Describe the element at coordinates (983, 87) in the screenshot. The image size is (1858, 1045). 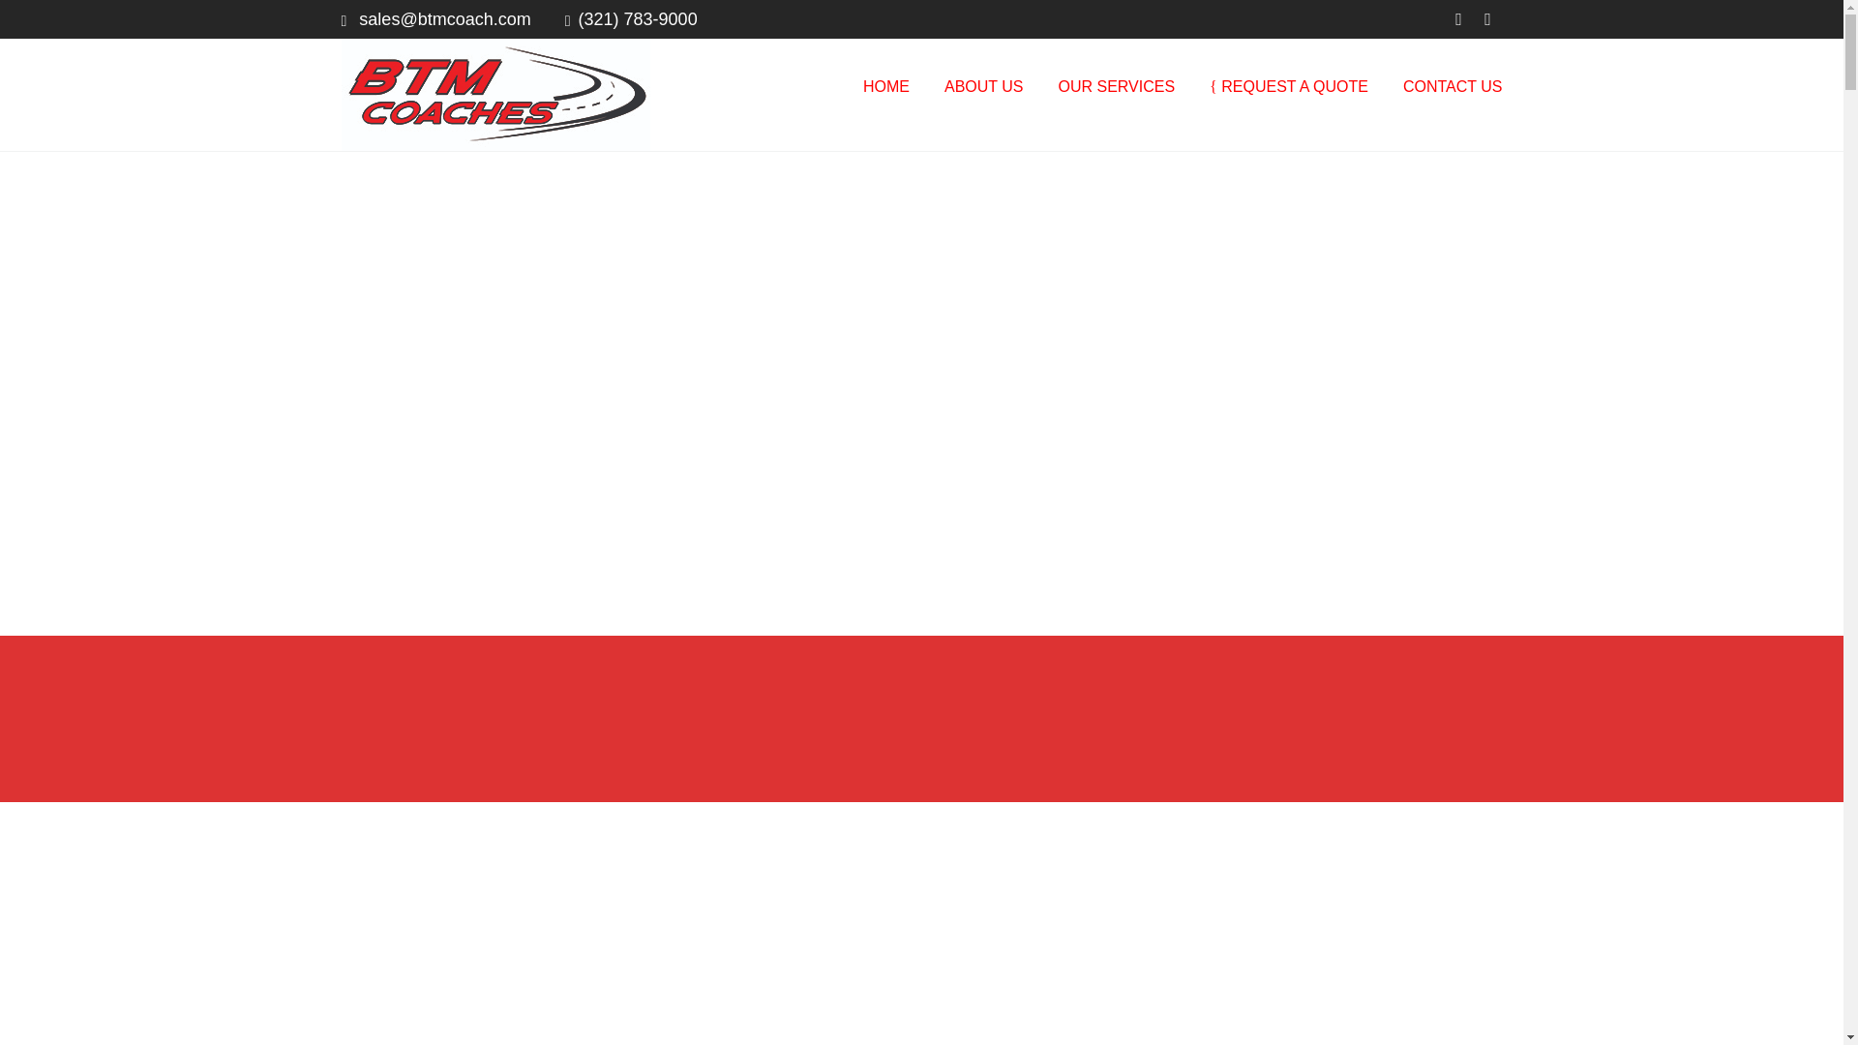
I see `ABOUT US` at that location.